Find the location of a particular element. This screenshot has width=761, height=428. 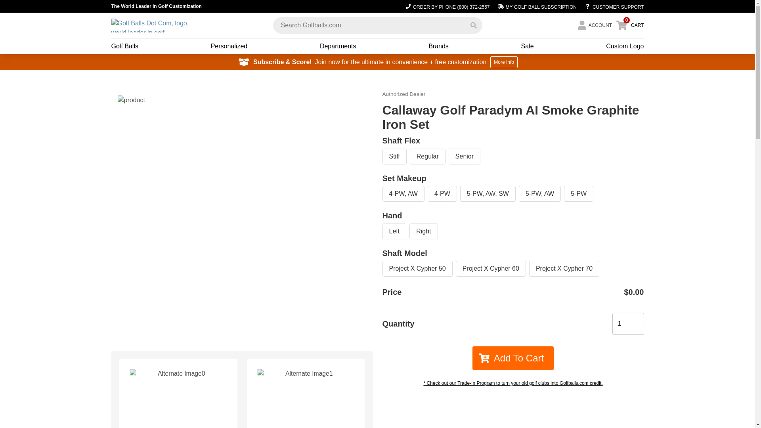

Sale is located at coordinates (528, 46).